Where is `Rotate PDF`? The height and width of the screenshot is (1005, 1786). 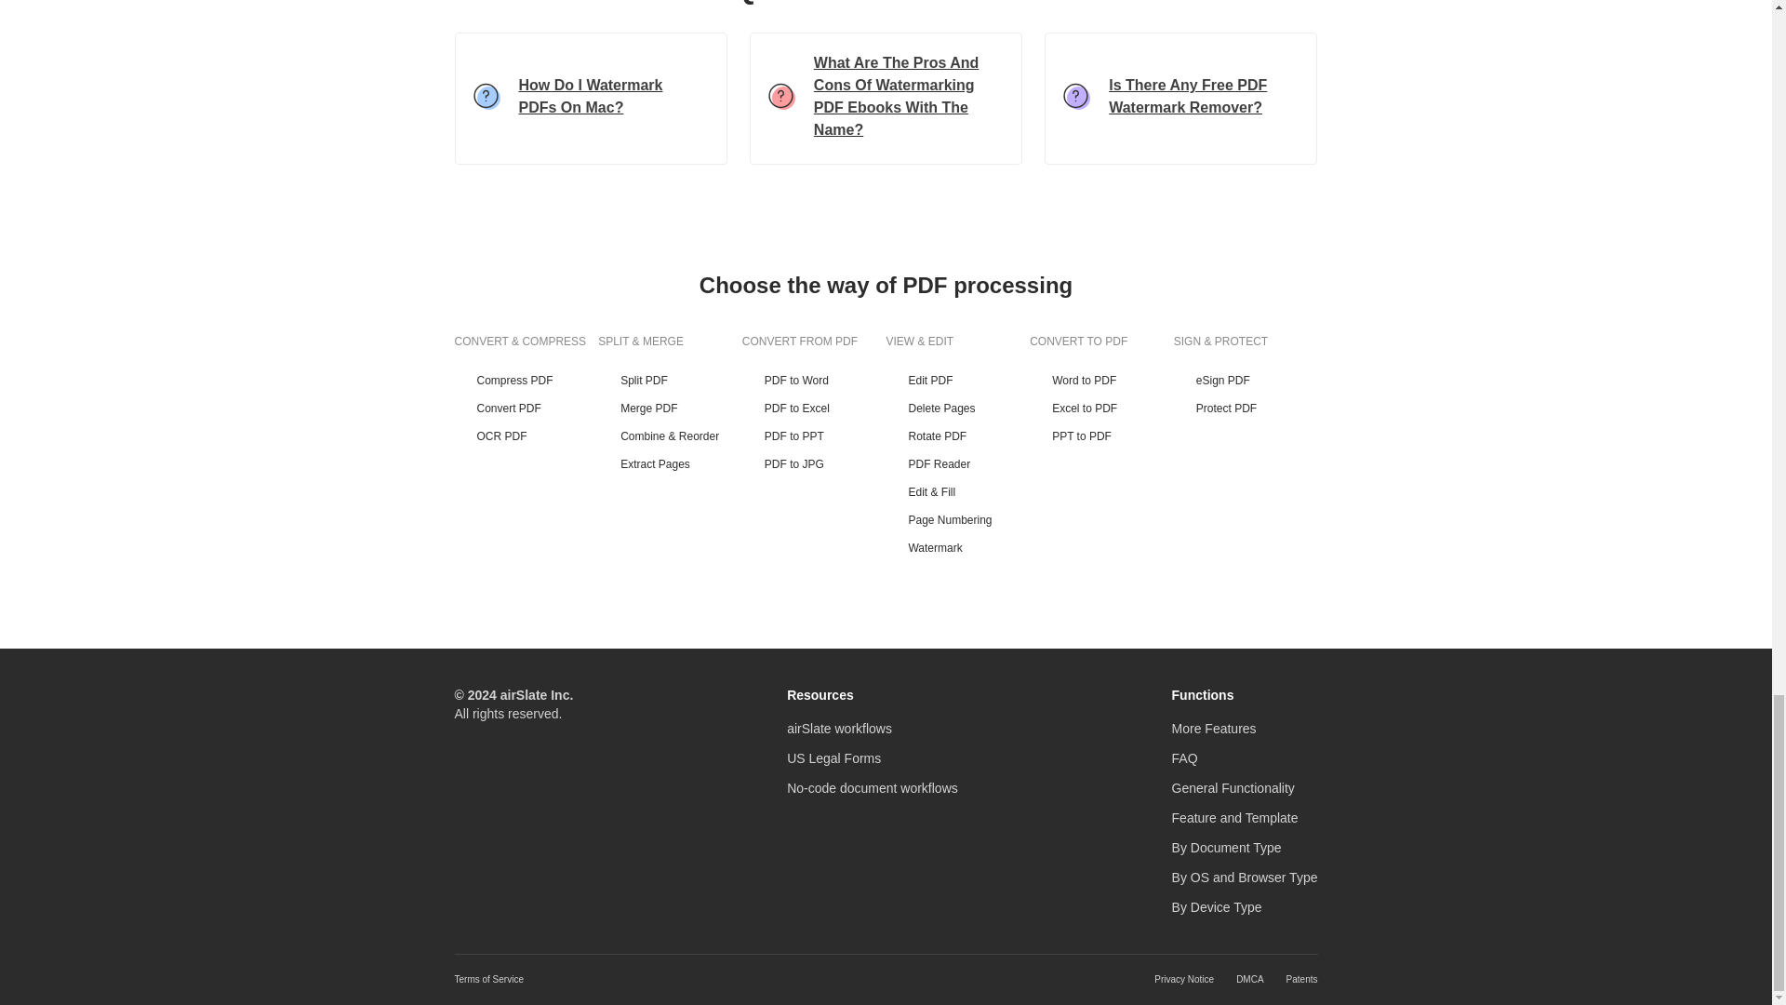
Rotate PDF is located at coordinates (958, 436).